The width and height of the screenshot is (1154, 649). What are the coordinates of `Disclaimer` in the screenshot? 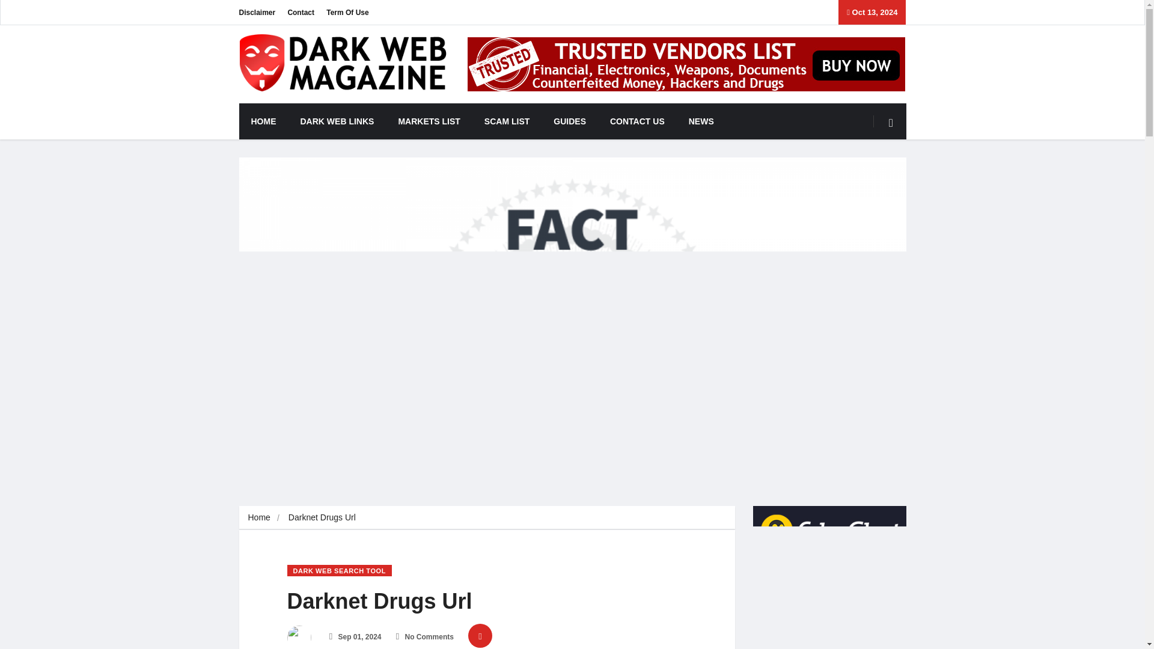 It's located at (257, 12).